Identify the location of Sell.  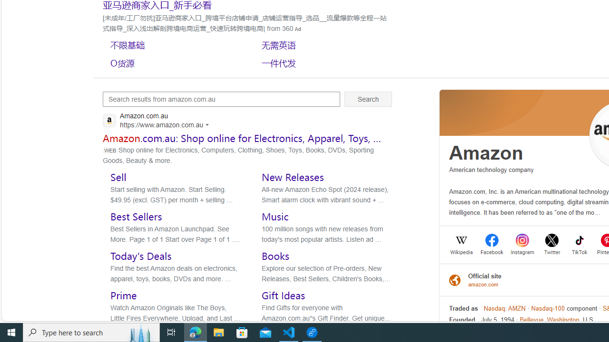
(118, 177).